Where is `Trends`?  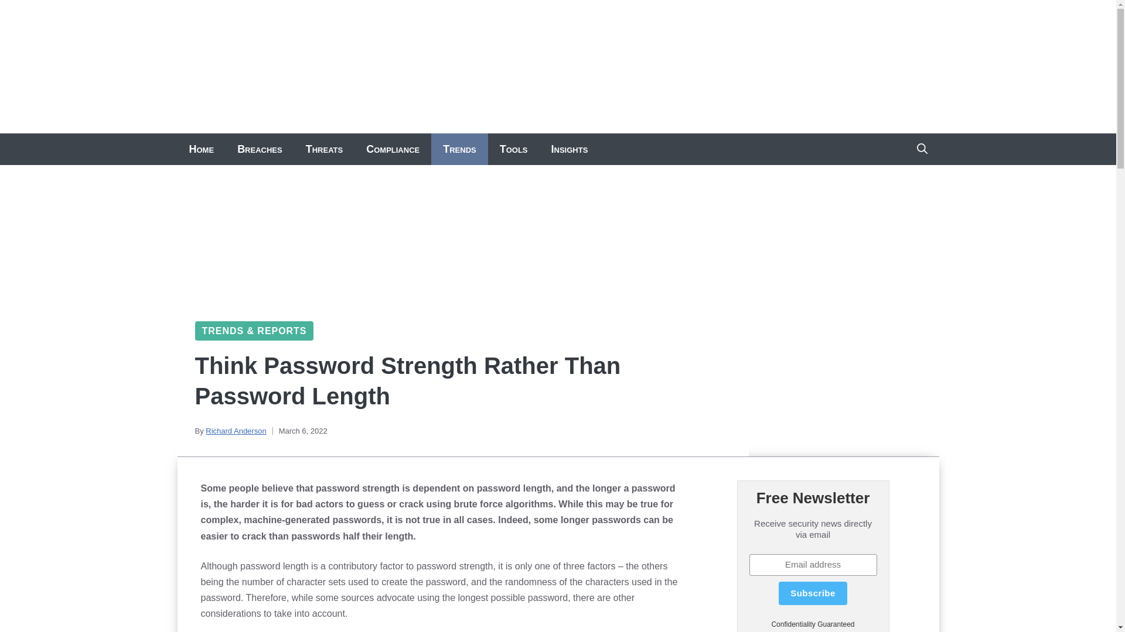
Trends is located at coordinates (459, 149).